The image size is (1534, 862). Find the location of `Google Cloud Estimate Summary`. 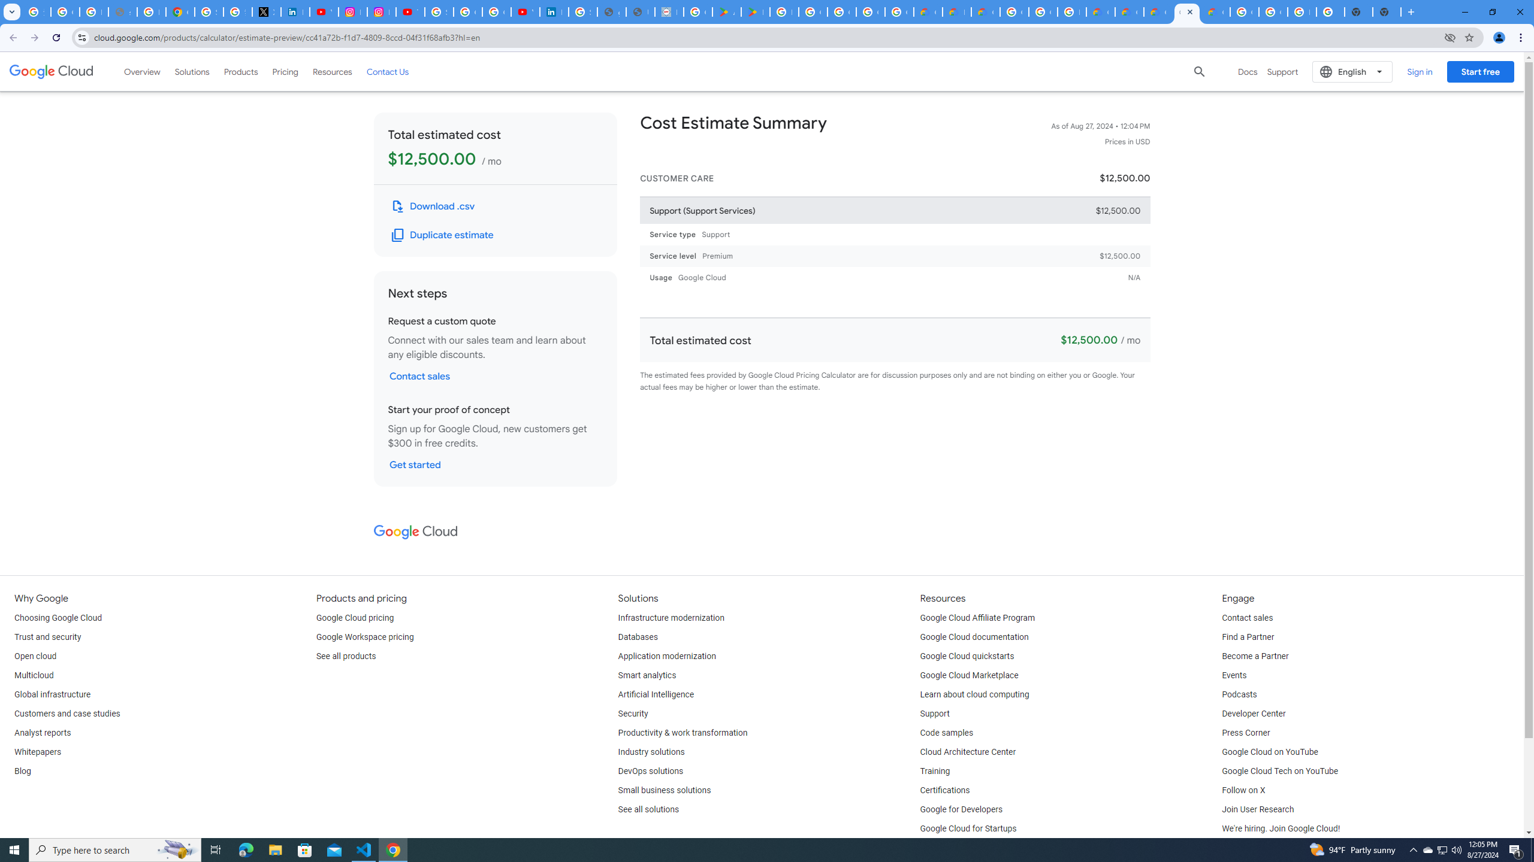

Google Cloud Estimate Summary is located at coordinates (1187, 12).